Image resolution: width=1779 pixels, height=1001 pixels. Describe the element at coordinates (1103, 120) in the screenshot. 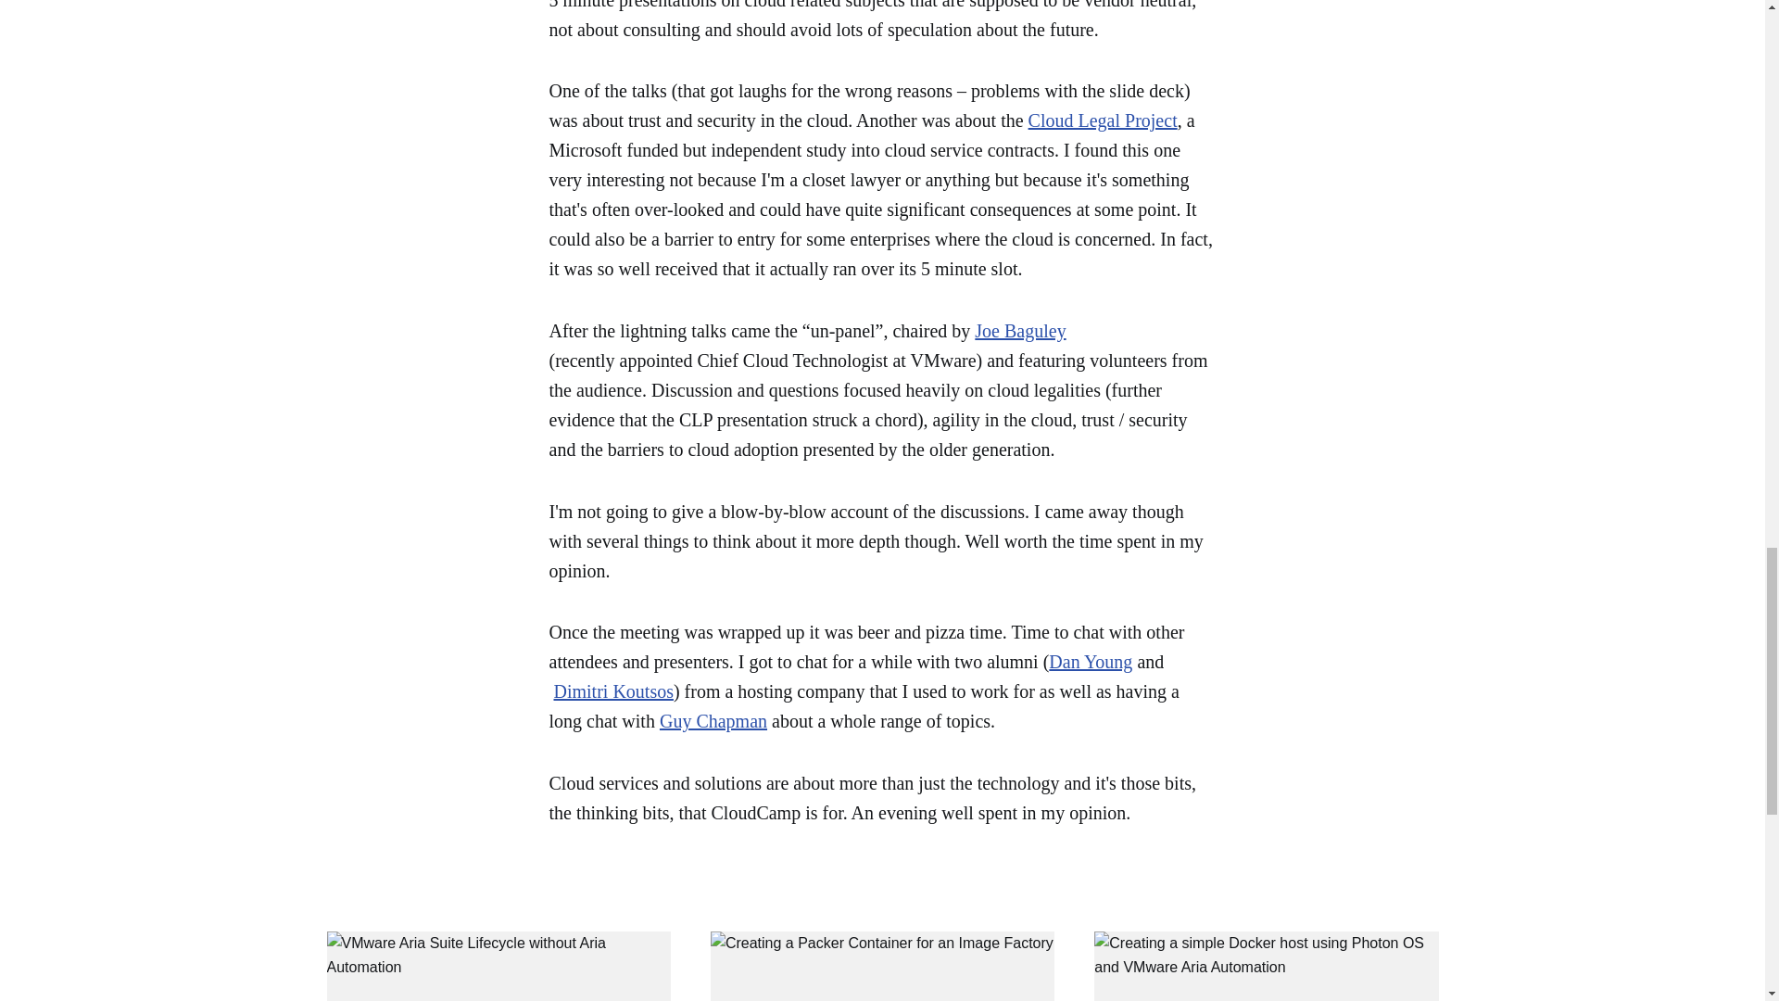

I see `Cloud Legal Project` at that location.